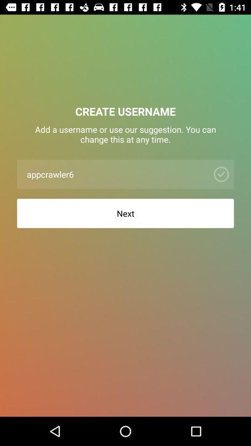 This screenshot has width=251, height=446. I want to click on turn off item above the next icon, so click(115, 174).